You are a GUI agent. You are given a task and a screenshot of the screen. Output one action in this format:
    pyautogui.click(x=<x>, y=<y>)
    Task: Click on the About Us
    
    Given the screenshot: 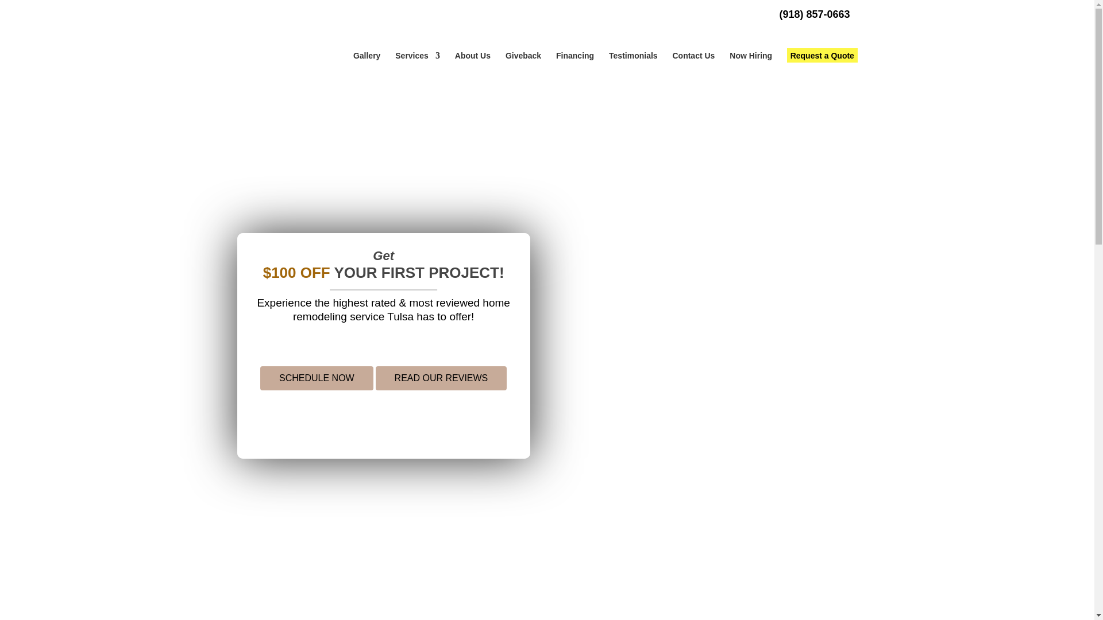 What is the action you would take?
    pyautogui.click(x=472, y=55)
    